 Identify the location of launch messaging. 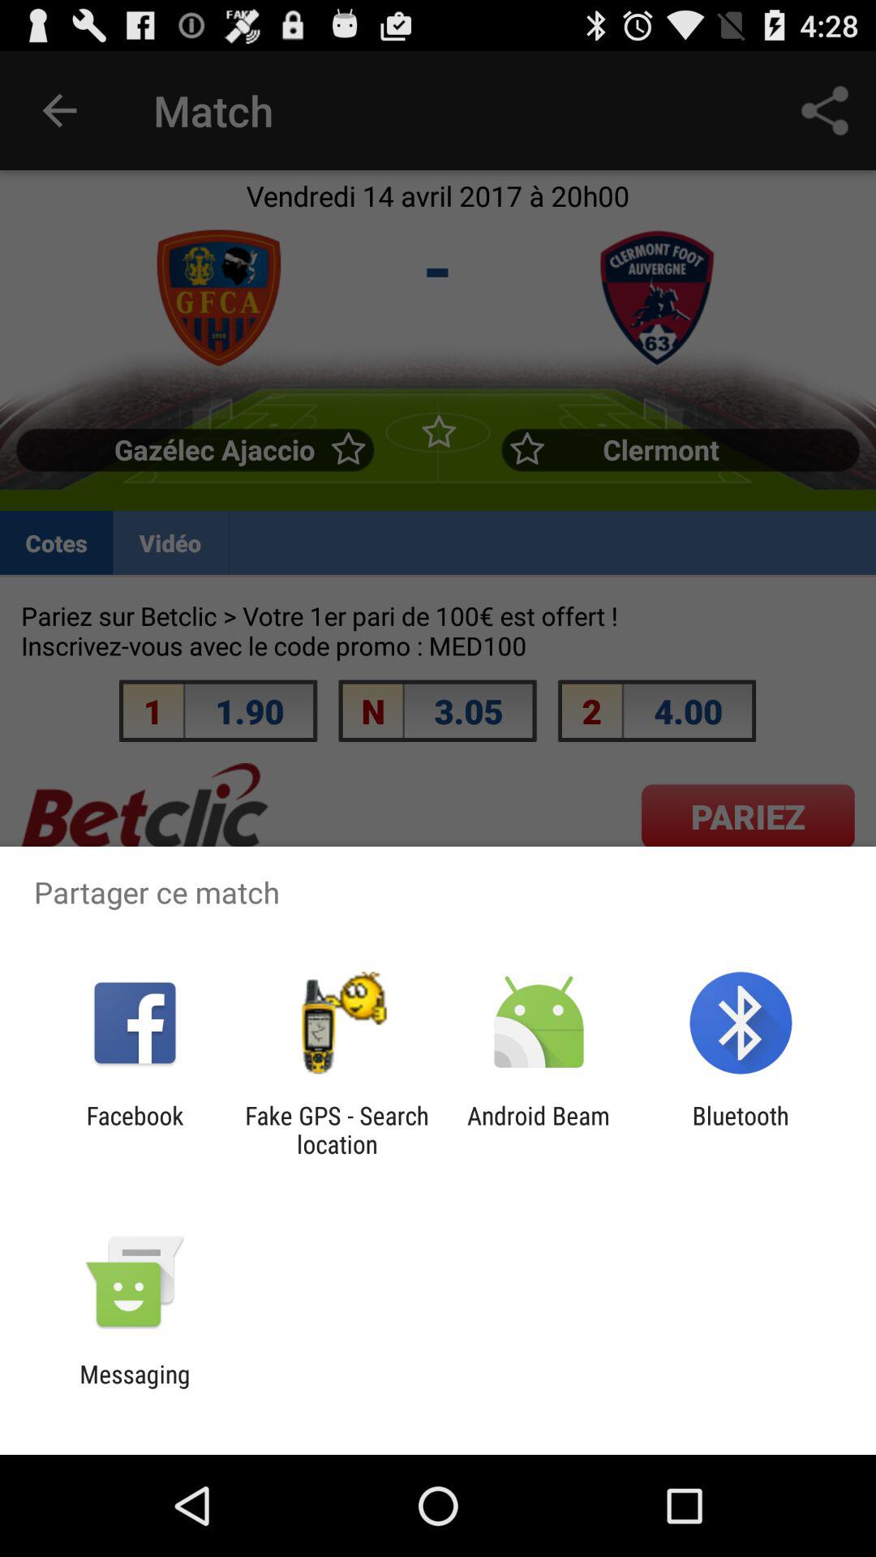
(135, 1388).